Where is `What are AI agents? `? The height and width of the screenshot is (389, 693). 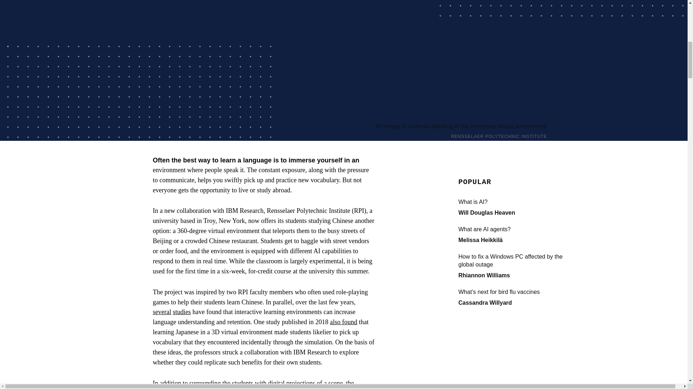 What are AI agents?  is located at coordinates (512, 229).